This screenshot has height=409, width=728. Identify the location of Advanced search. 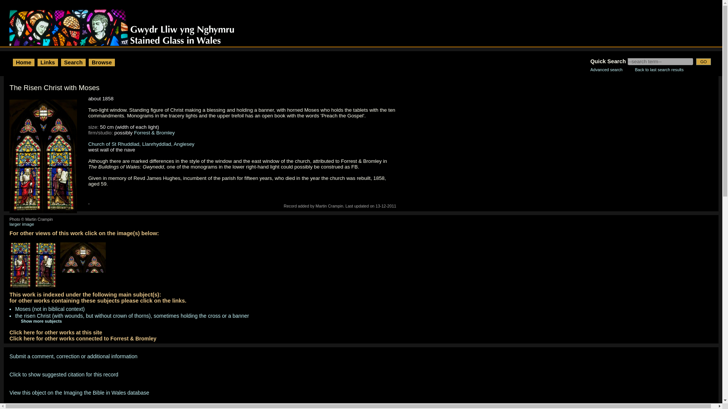
(606, 70).